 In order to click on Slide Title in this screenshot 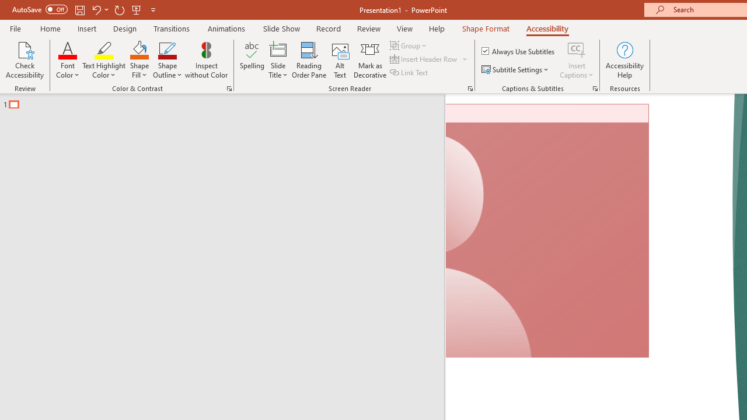, I will do `click(278, 60)`.